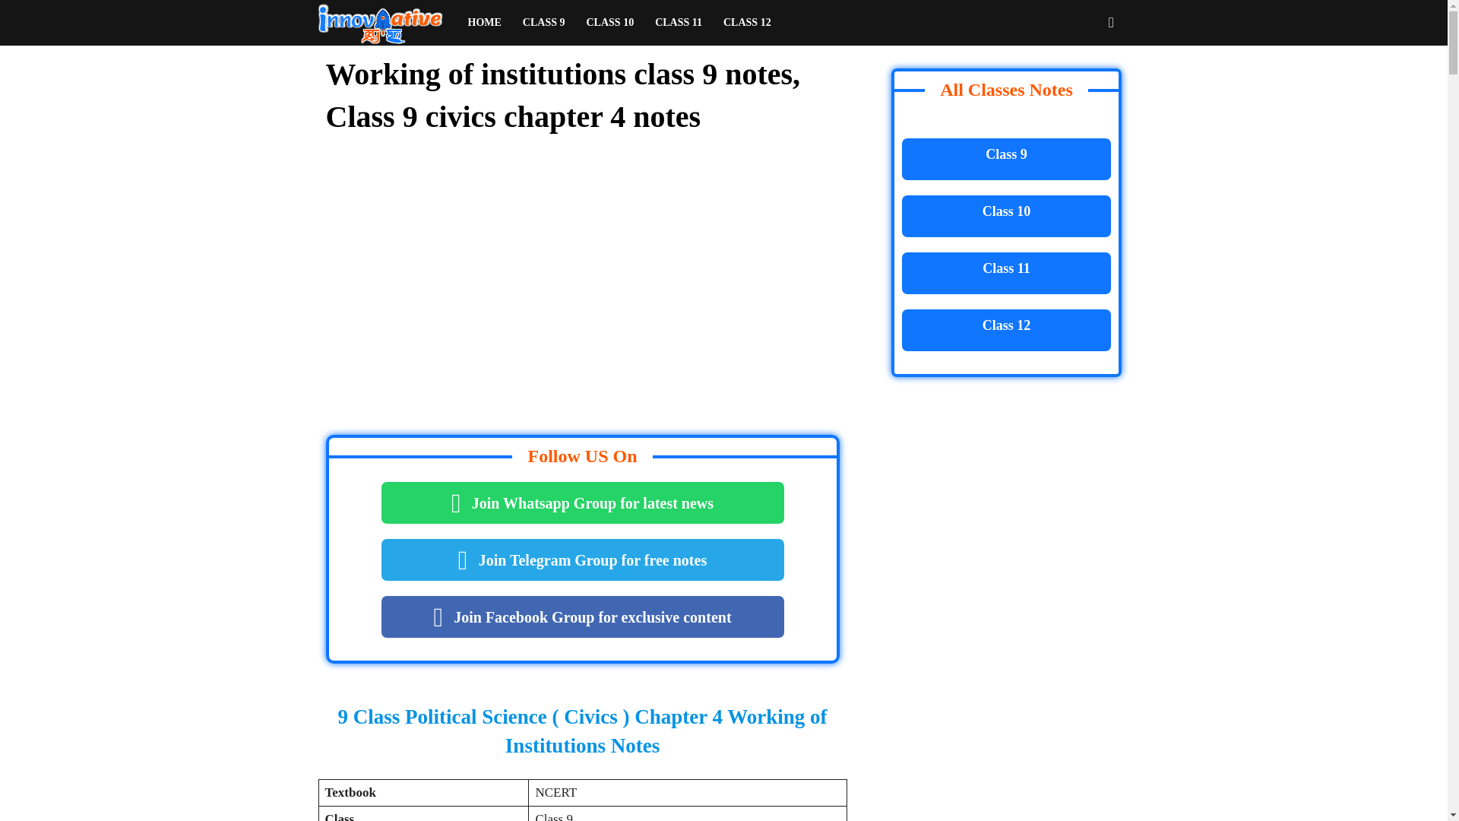  I want to click on CLASS 11, so click(679, 23).